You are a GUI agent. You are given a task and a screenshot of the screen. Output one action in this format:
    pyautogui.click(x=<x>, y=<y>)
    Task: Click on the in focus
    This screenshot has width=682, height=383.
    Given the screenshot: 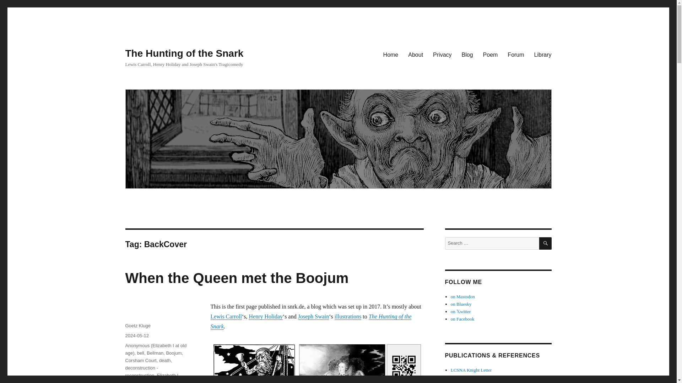 What is the action you would take?
    pyautogui.click(x=176, y=382)
    